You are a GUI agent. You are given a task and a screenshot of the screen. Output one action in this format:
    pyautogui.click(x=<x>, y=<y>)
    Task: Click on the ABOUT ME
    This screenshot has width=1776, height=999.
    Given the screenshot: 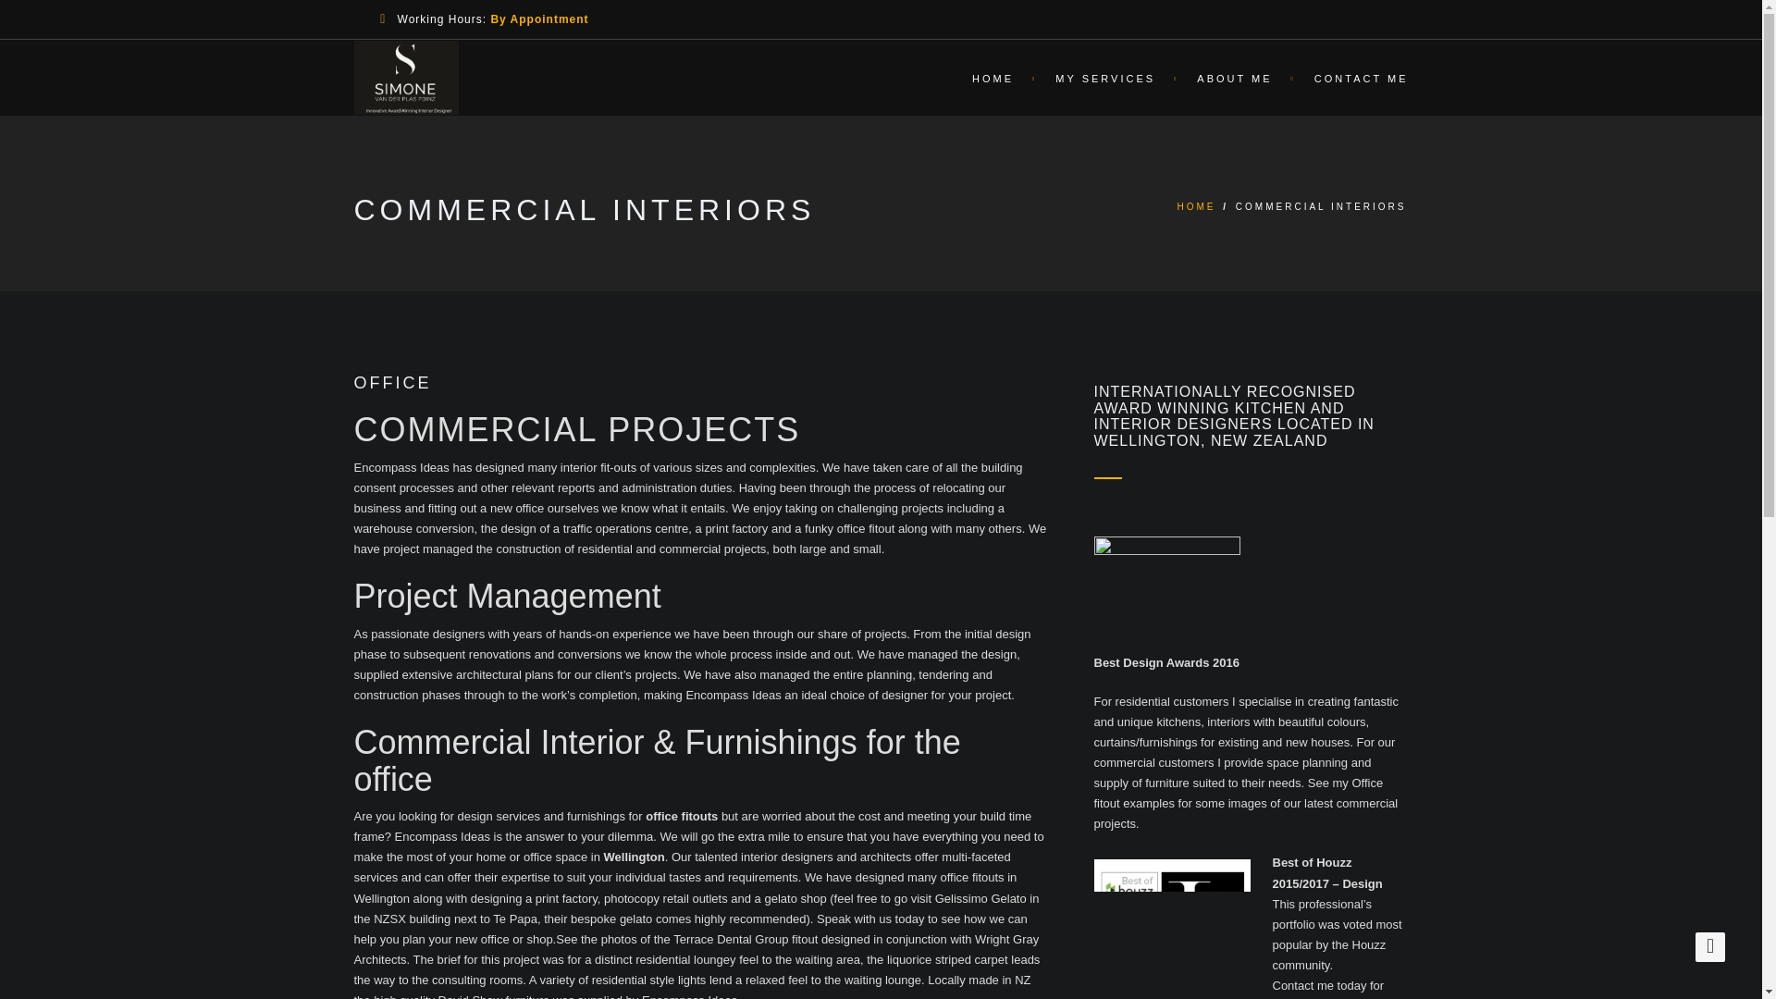 What is the action you would take?
    pyautogui.click(x=1236, y=77)
    